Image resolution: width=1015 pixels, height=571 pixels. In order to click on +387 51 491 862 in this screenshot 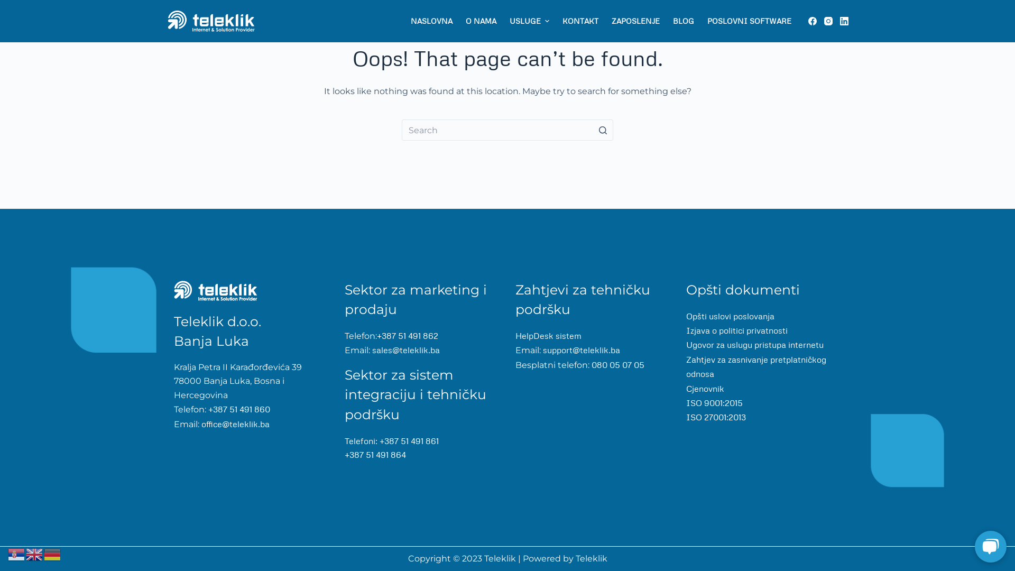, I will do `click(408, 336)`.